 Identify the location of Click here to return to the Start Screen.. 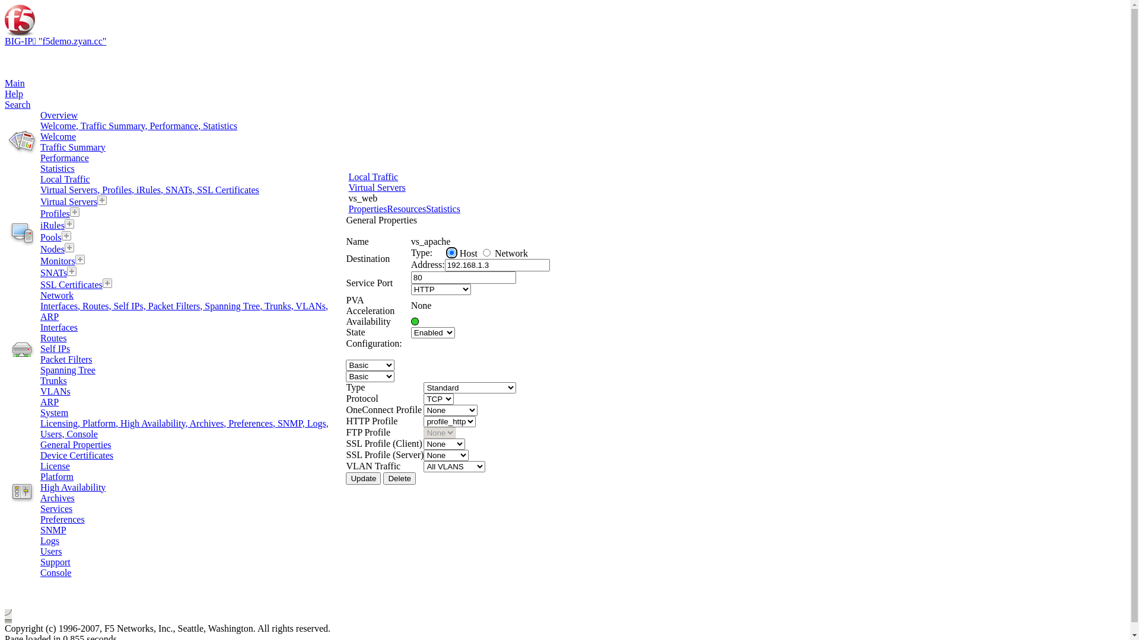
(176, 20).